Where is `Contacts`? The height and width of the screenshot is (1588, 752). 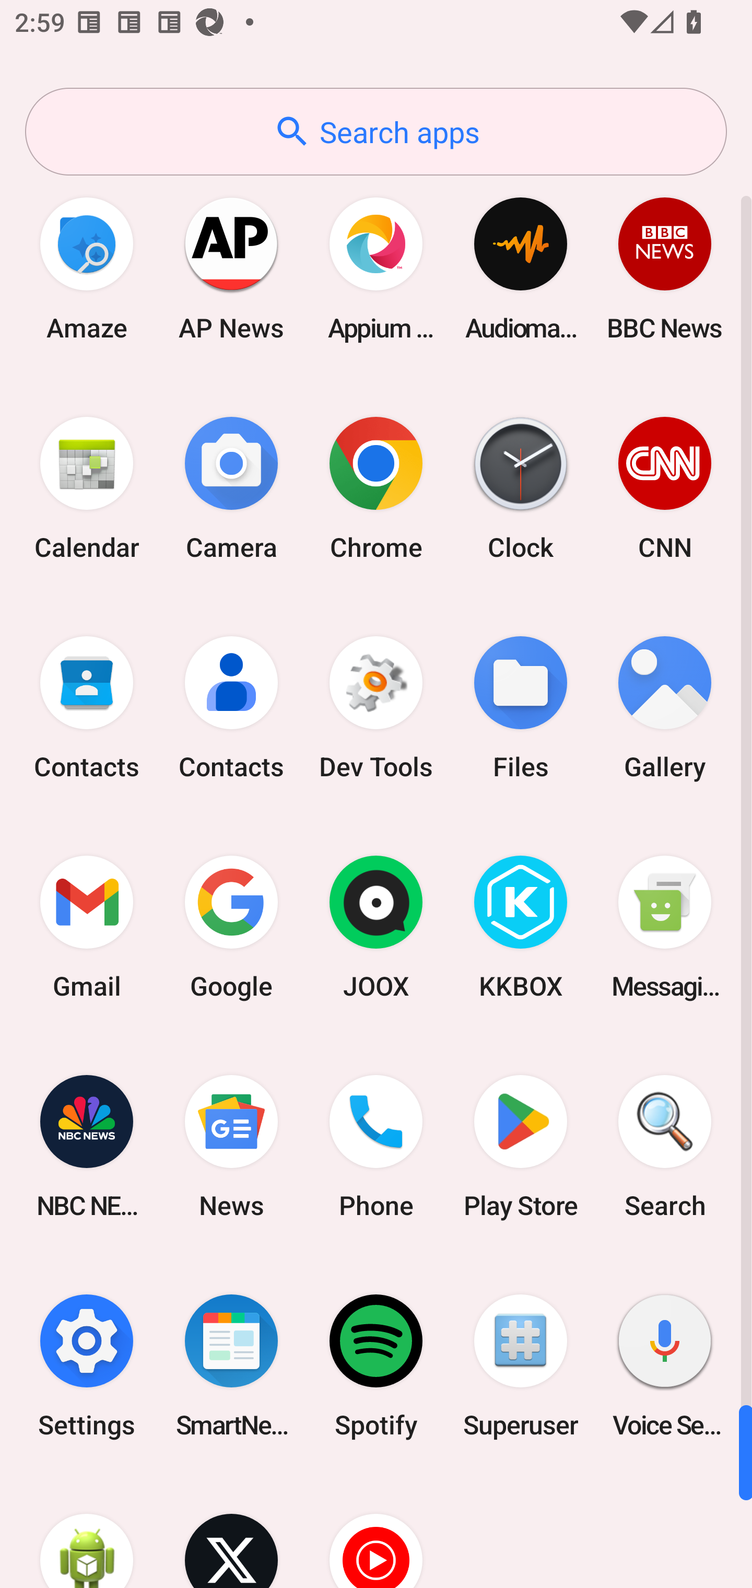 Contacts is located at coordinates (87, 708).